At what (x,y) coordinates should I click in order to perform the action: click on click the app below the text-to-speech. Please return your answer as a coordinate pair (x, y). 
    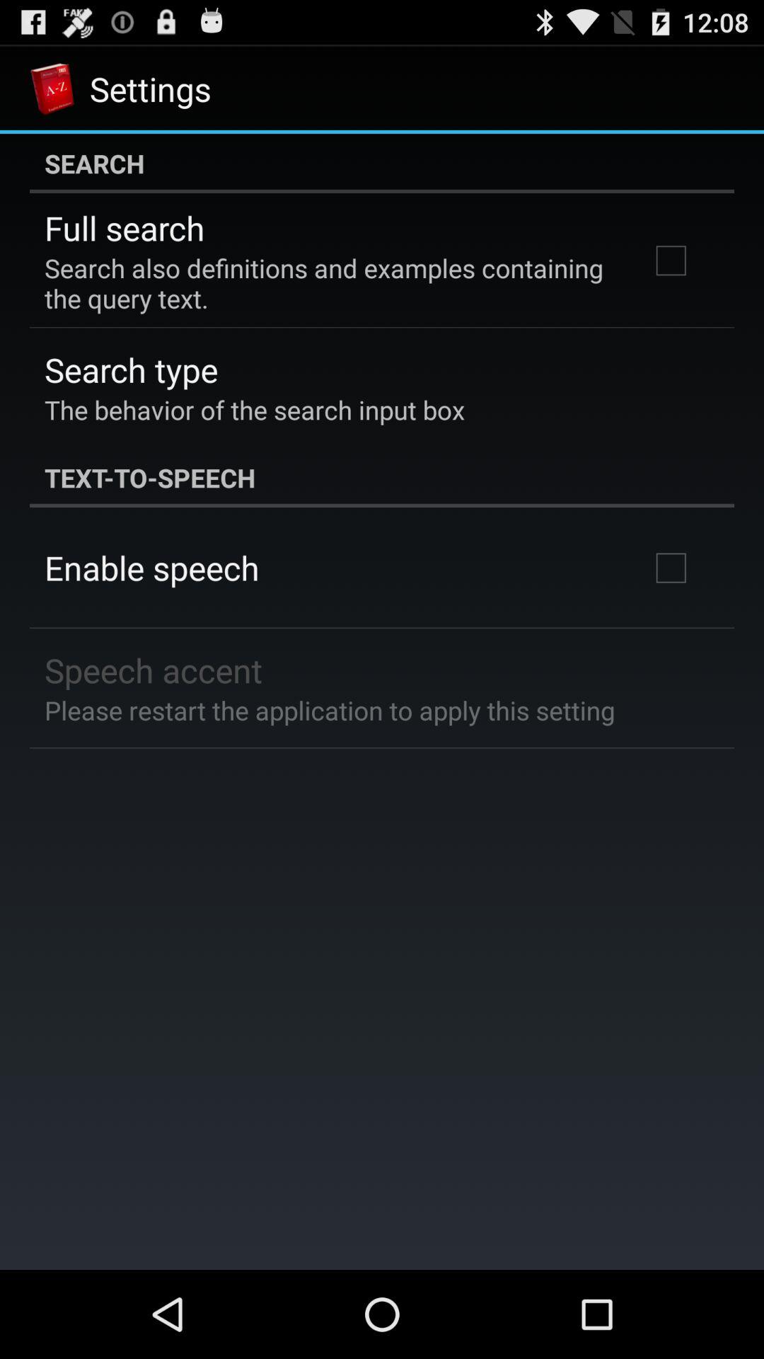
    Looking at the image, I should click on (151, 568).